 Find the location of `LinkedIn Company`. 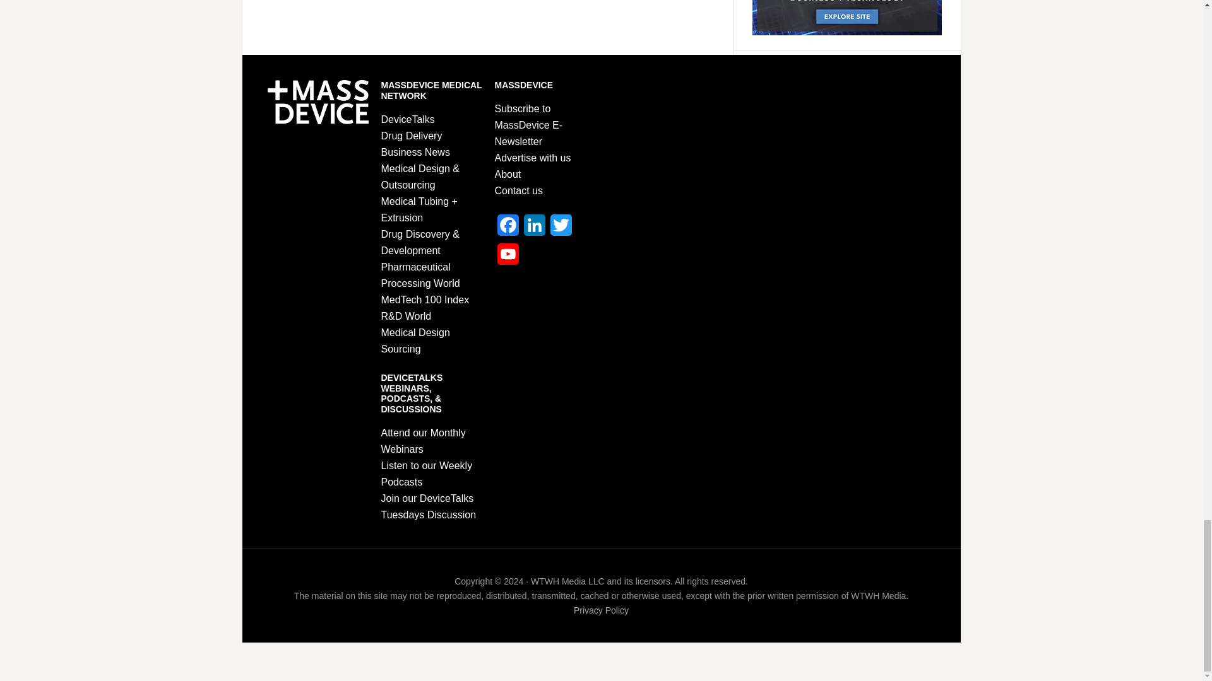

LinkedIn Company is located at coordinates (534, 228).